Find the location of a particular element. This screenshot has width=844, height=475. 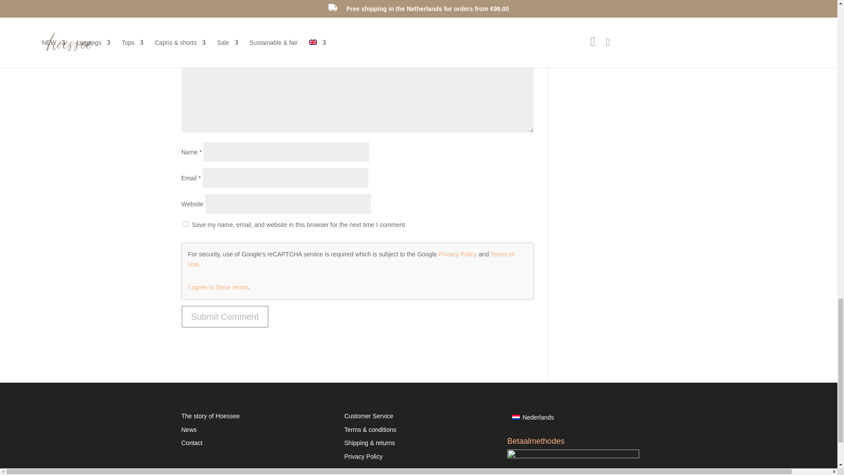

Privacy Policy is located at coordinates (458, 254).